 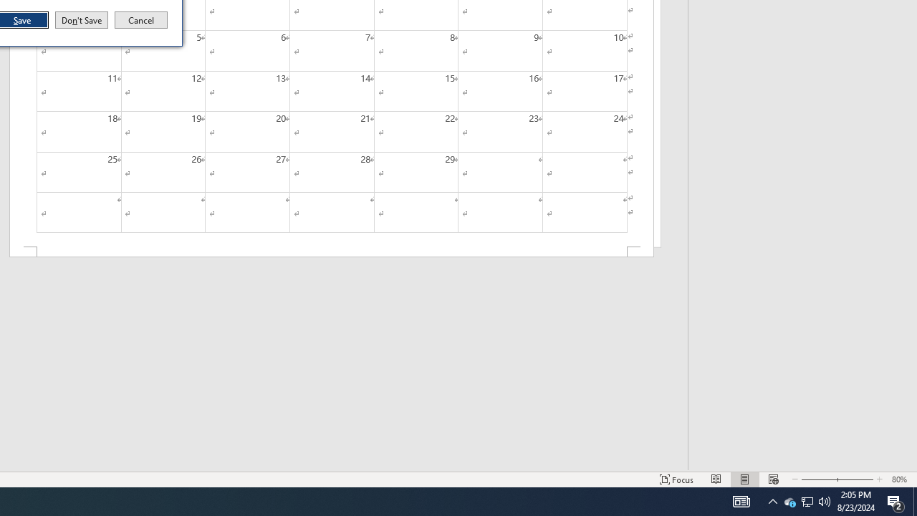 What do you see at coordinates (141, 20) in the screenshot?
I see `Cancel` at bounding box center [141, 20].